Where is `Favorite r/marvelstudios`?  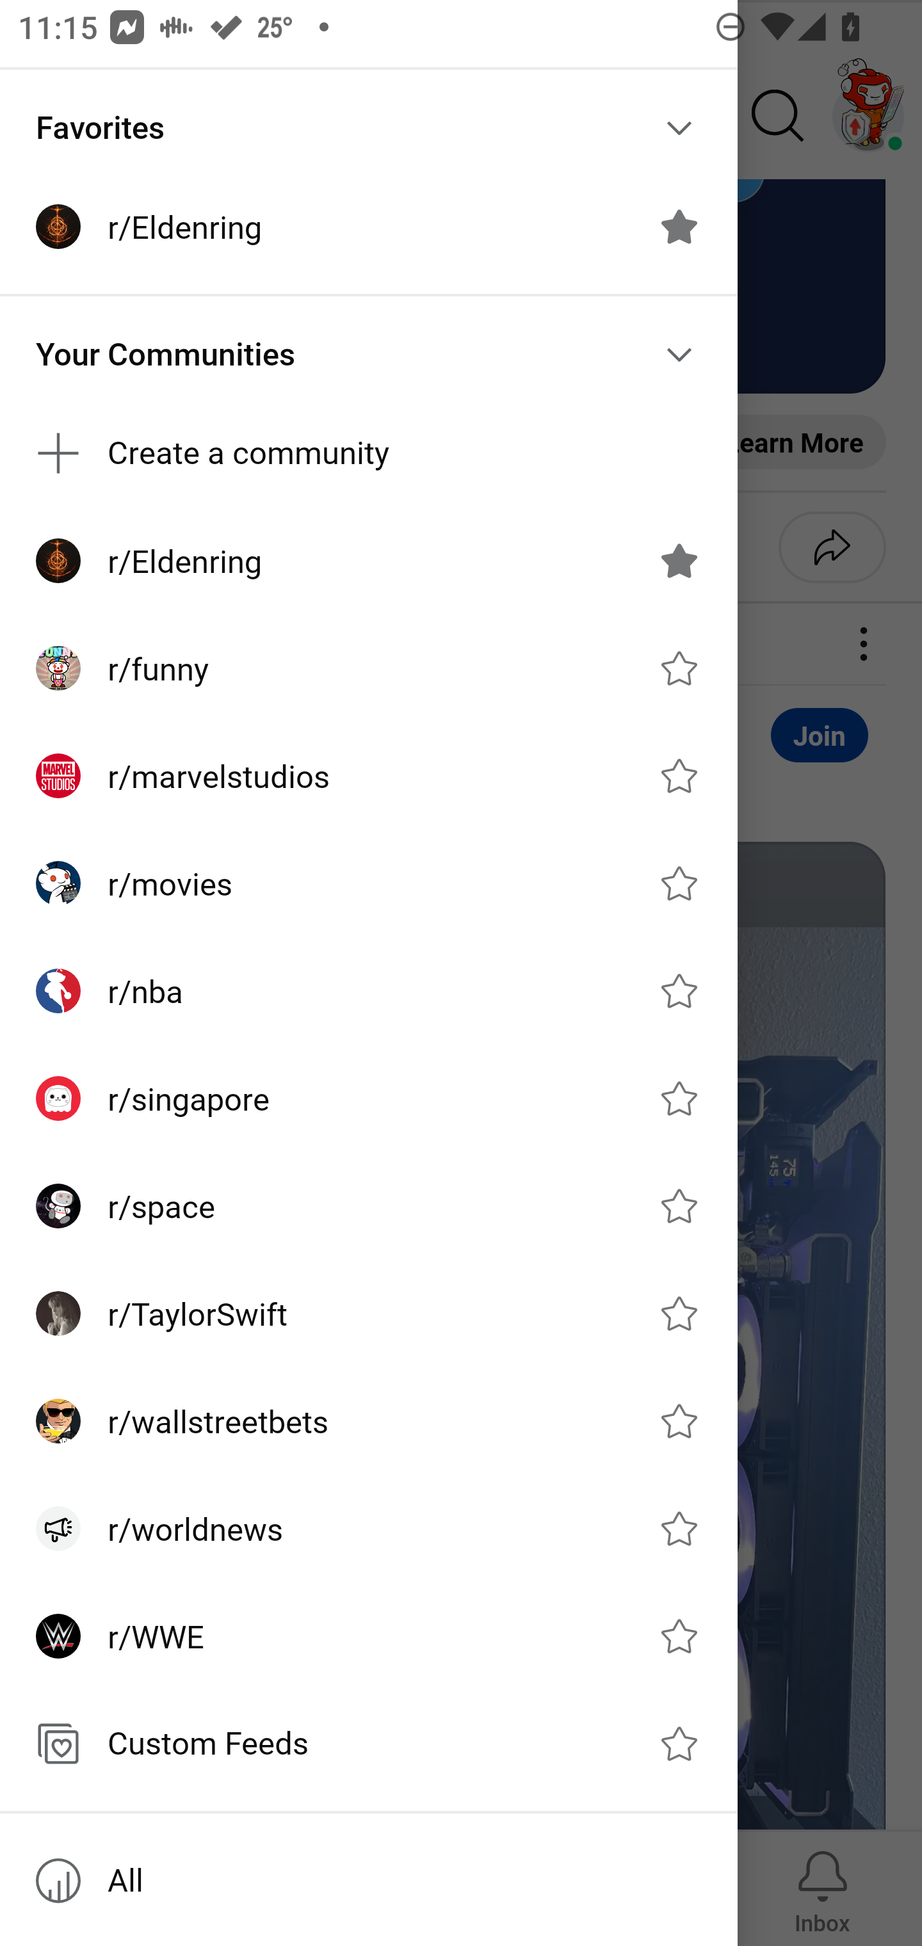 Favorite r/marvelstudios is located at coordinates (679, 775).